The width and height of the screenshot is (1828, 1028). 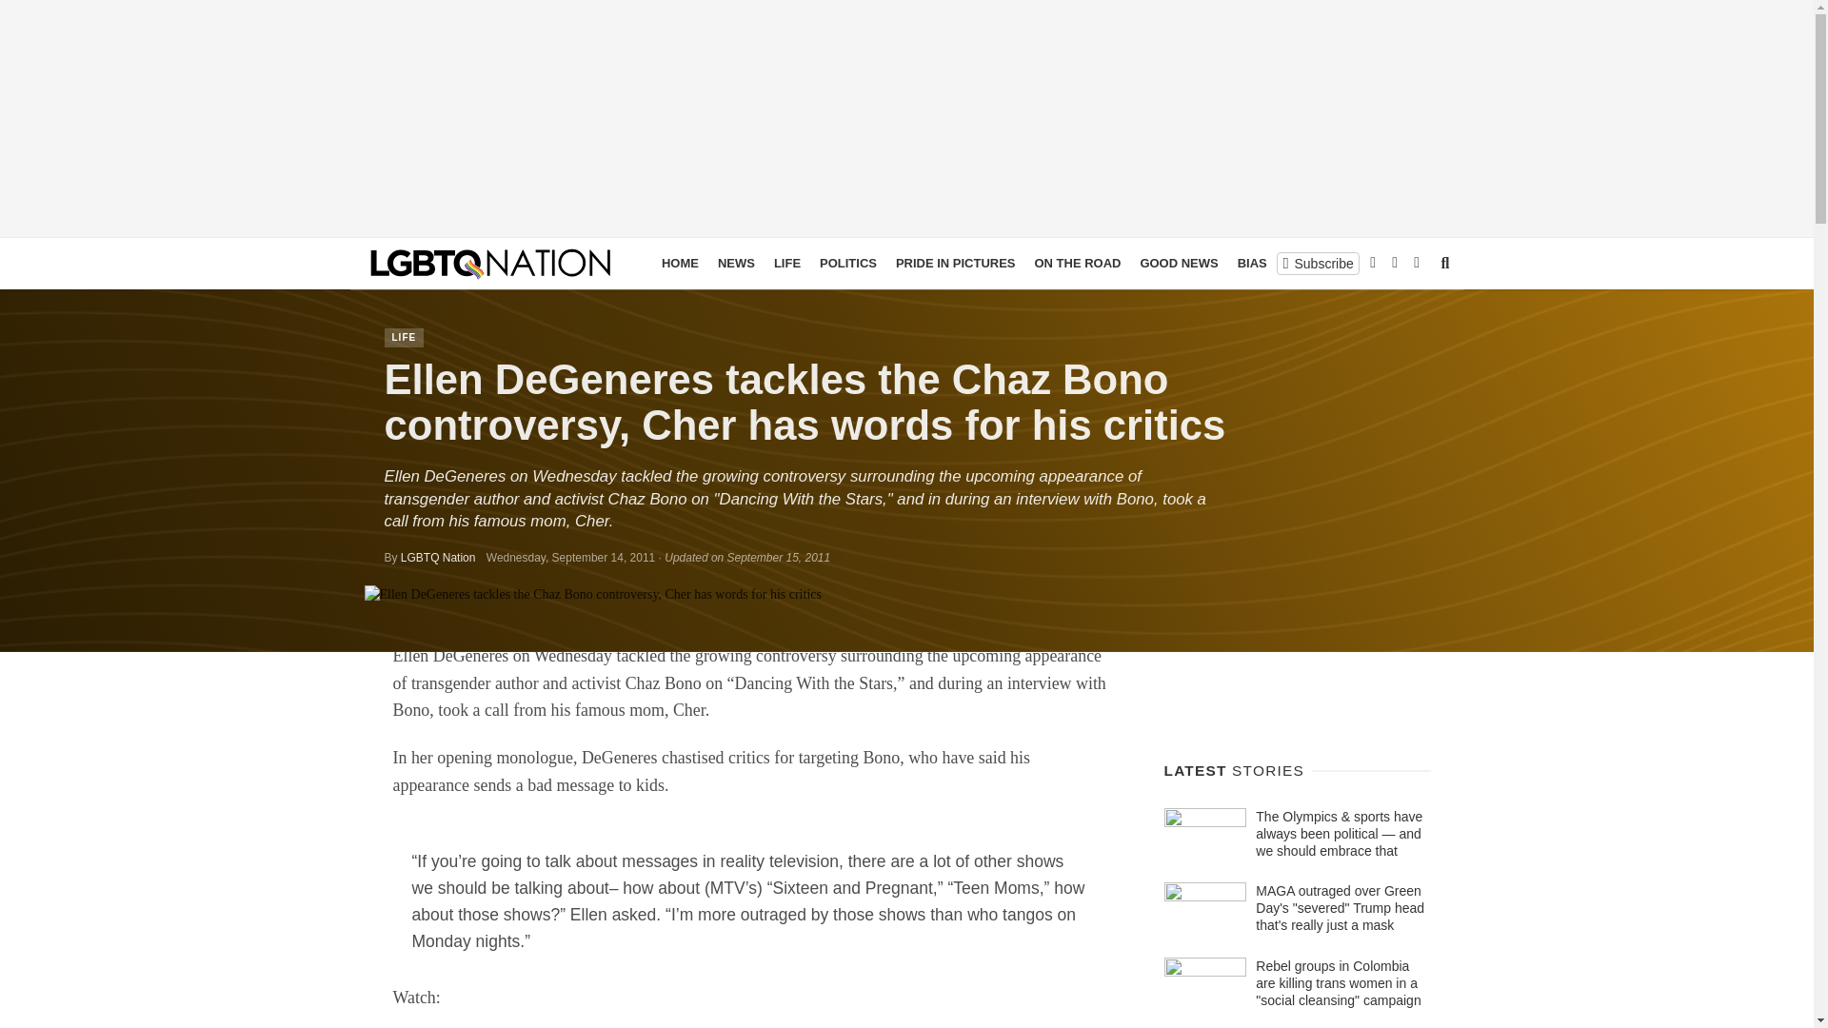 I want to click on COMMENTARY, so click(x=1377, y=263).